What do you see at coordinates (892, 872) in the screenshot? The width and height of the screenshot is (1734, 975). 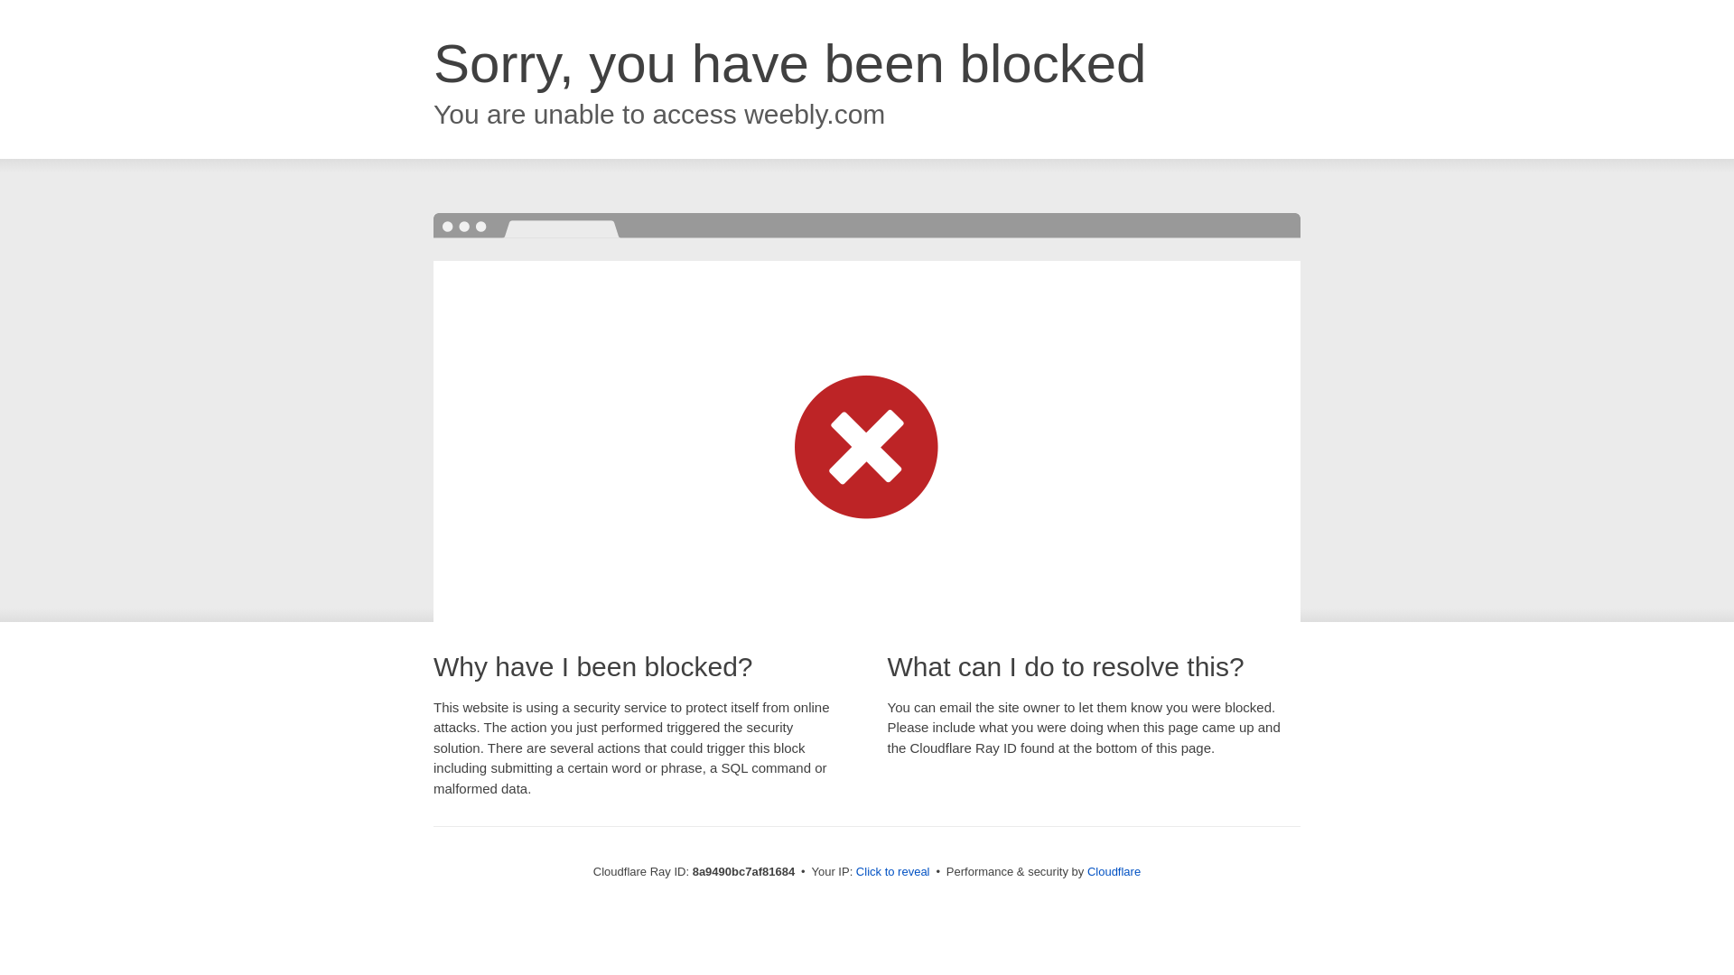 I see `Click to reveal` at bounding box center [892, 872].